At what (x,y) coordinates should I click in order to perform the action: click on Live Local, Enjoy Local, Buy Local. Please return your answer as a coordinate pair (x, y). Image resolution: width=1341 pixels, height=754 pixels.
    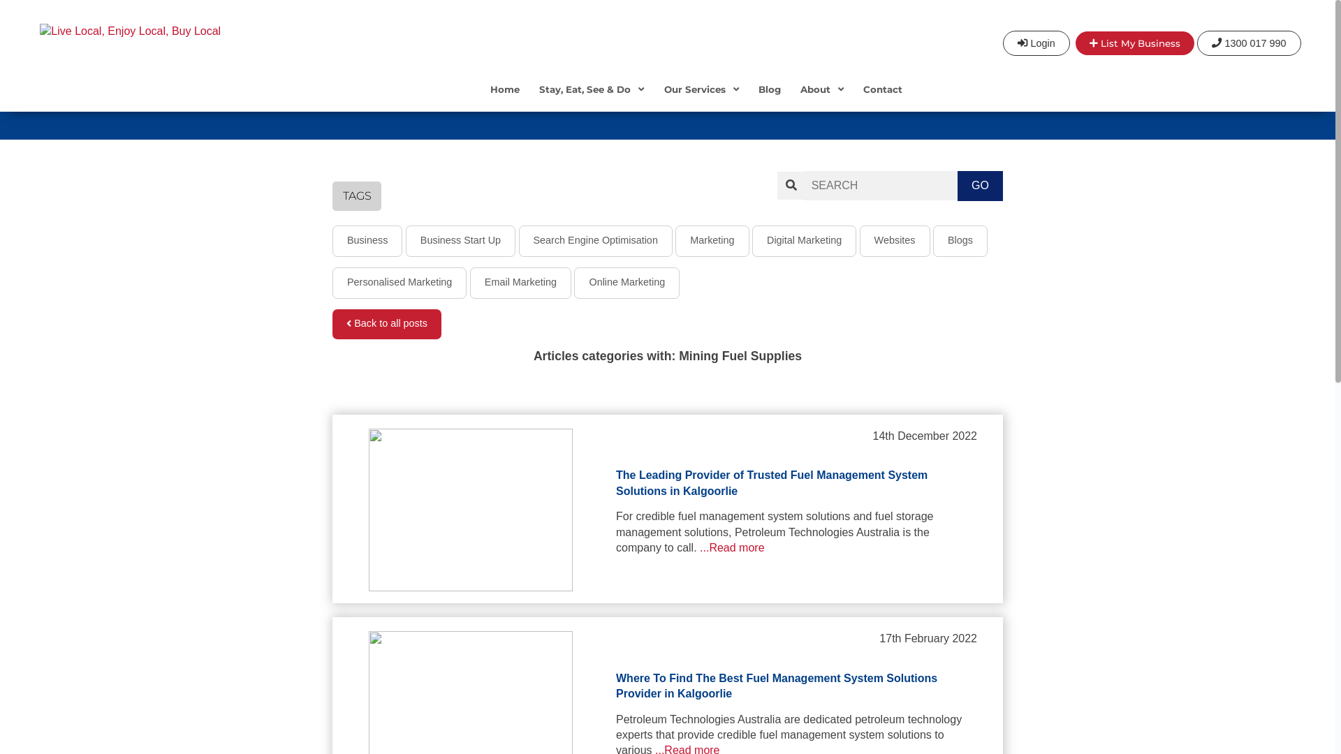
    Looking at the image, I should click on (203, 31).